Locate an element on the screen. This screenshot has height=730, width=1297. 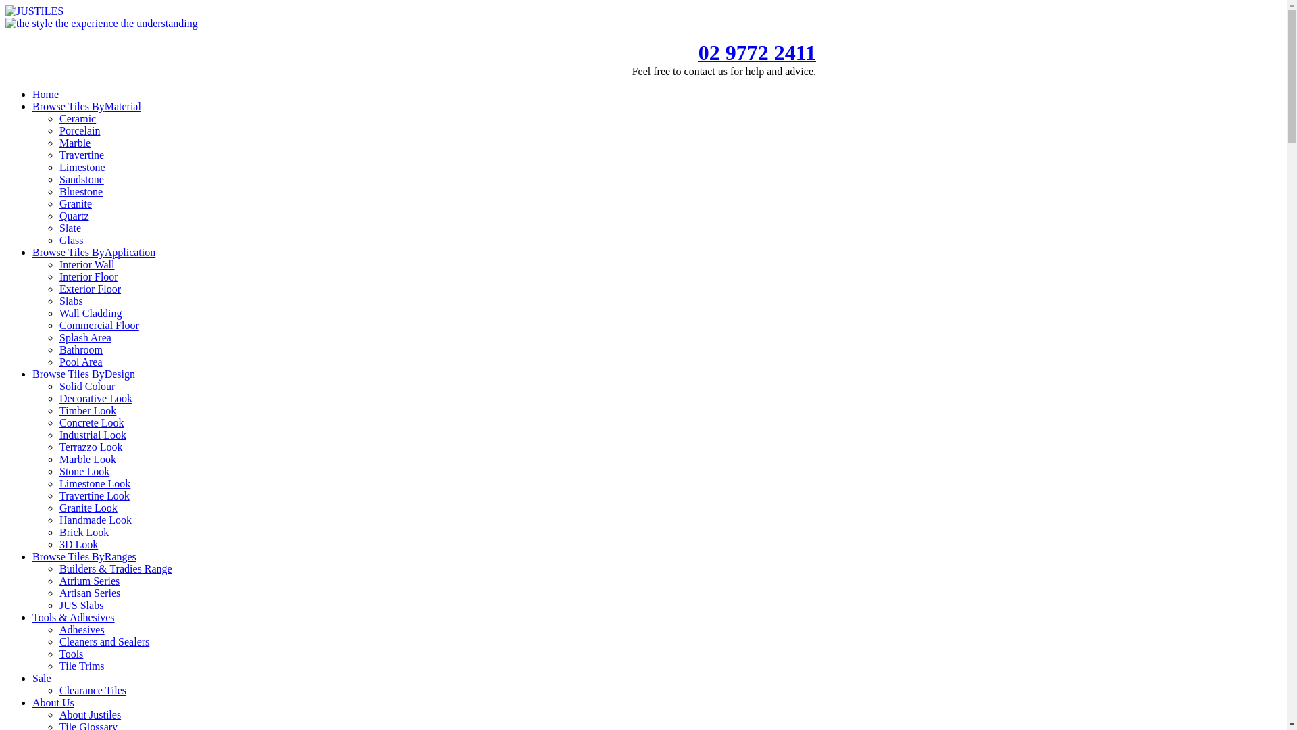
3D Look is located at coordinates (78, 545).